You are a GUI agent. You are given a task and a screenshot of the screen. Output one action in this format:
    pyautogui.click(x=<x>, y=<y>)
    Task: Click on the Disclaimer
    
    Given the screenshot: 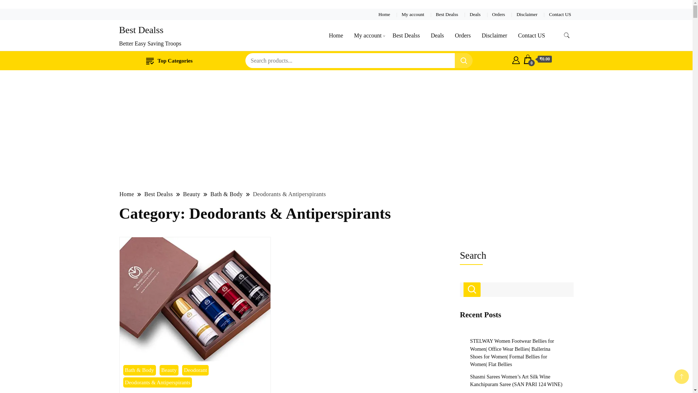 What is the action you would take?
    pyautogui.click(x=527, y=15)
    